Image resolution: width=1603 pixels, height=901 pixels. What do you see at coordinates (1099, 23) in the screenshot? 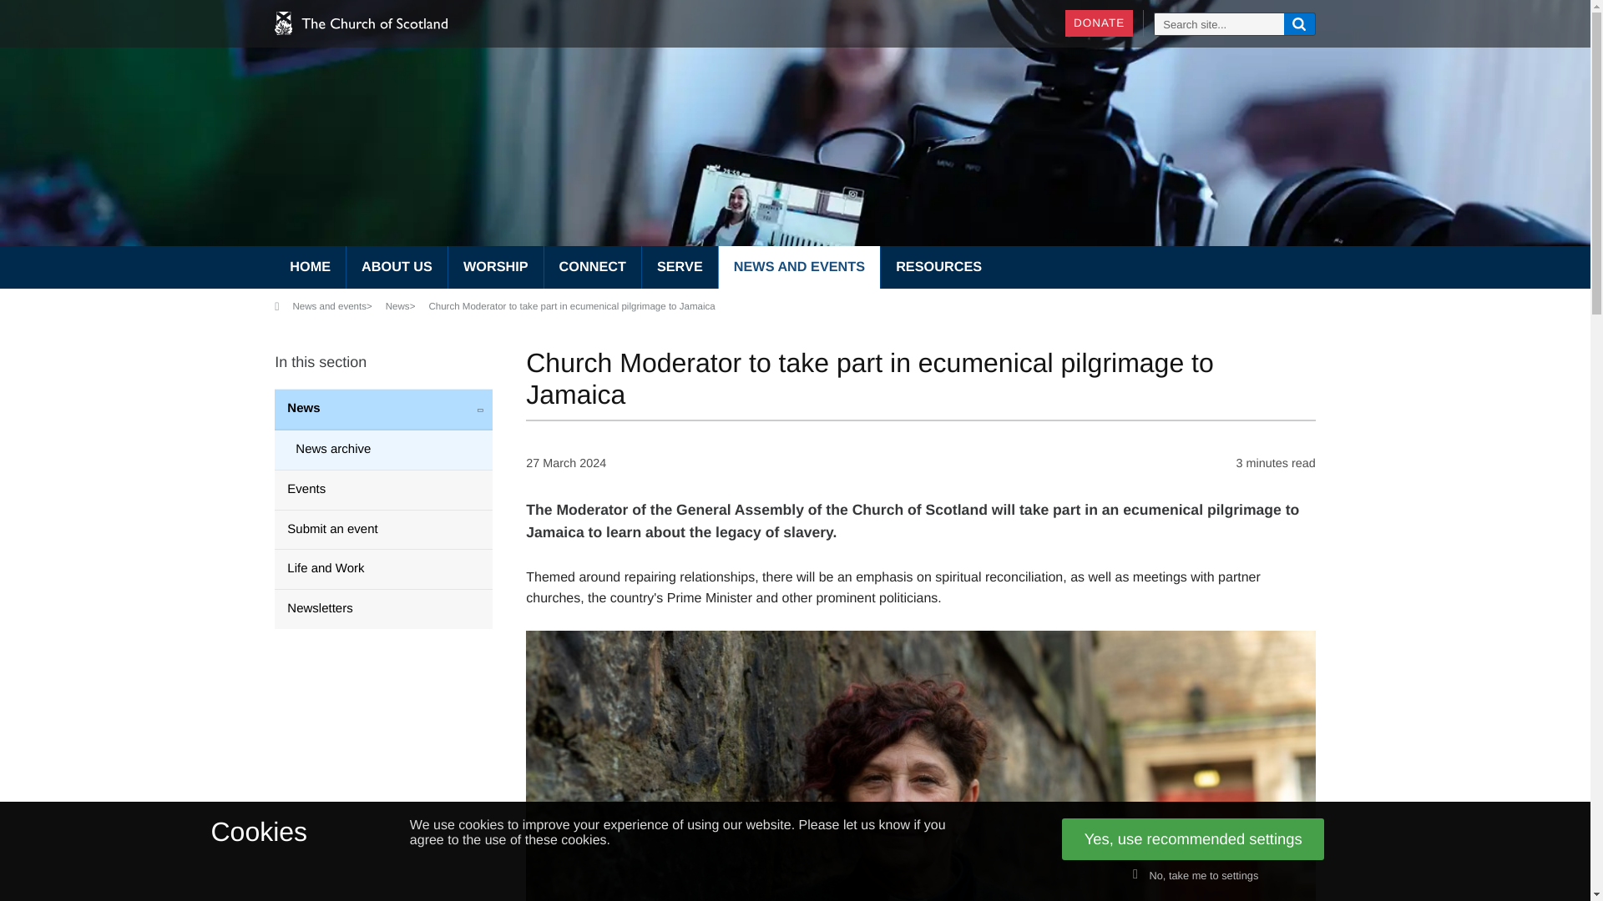
I see `DONATE` at bounding box center [1099, 23].